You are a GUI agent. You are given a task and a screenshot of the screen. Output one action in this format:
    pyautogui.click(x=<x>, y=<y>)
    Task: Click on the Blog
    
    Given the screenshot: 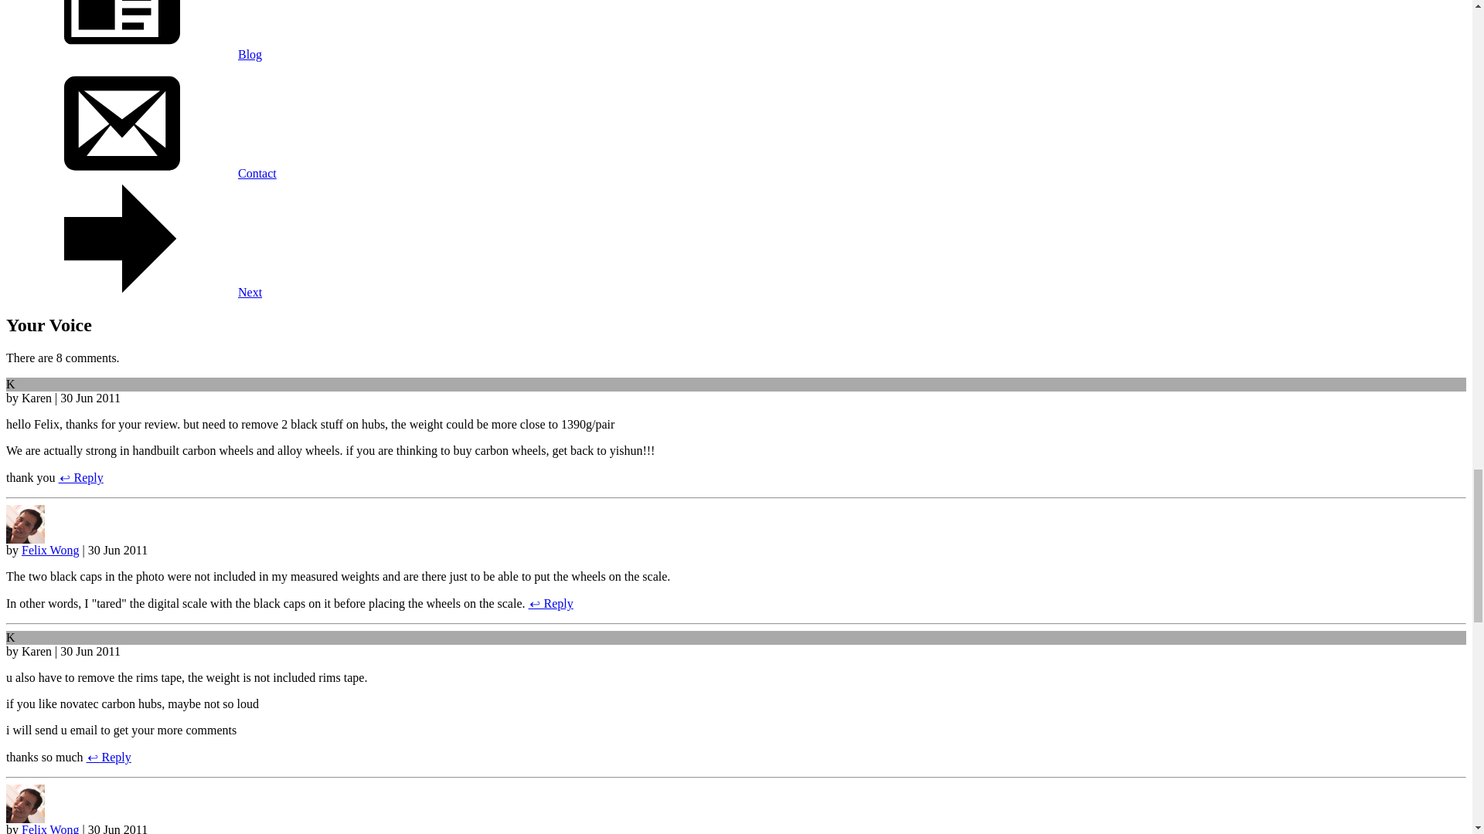 What is the action you would take?
    pyautogui.click(x=121, y=29)
    